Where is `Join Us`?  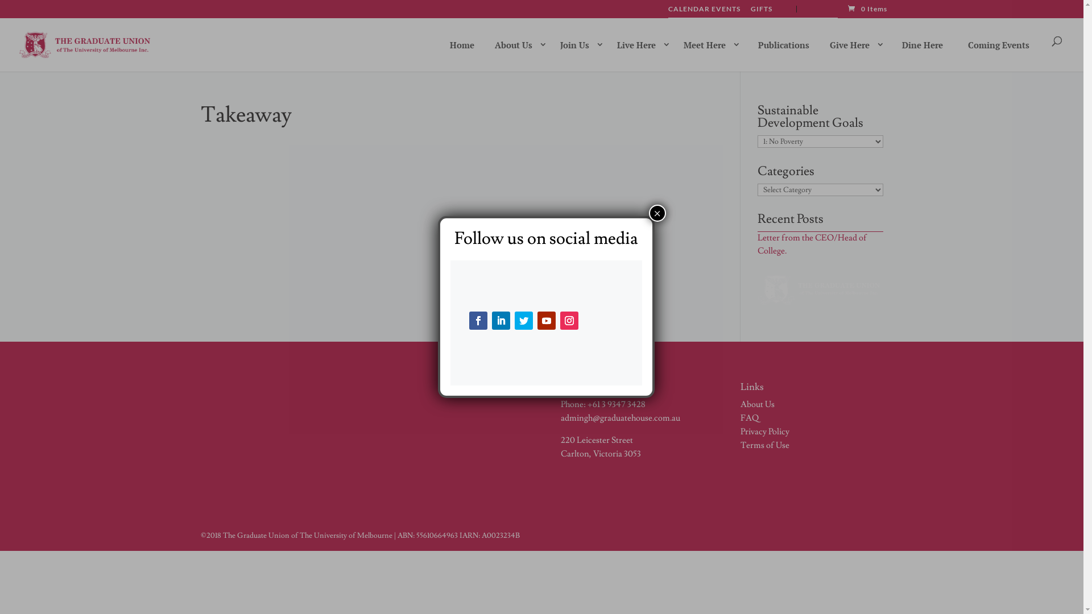
Join Us is located at coordinates (579, 44).